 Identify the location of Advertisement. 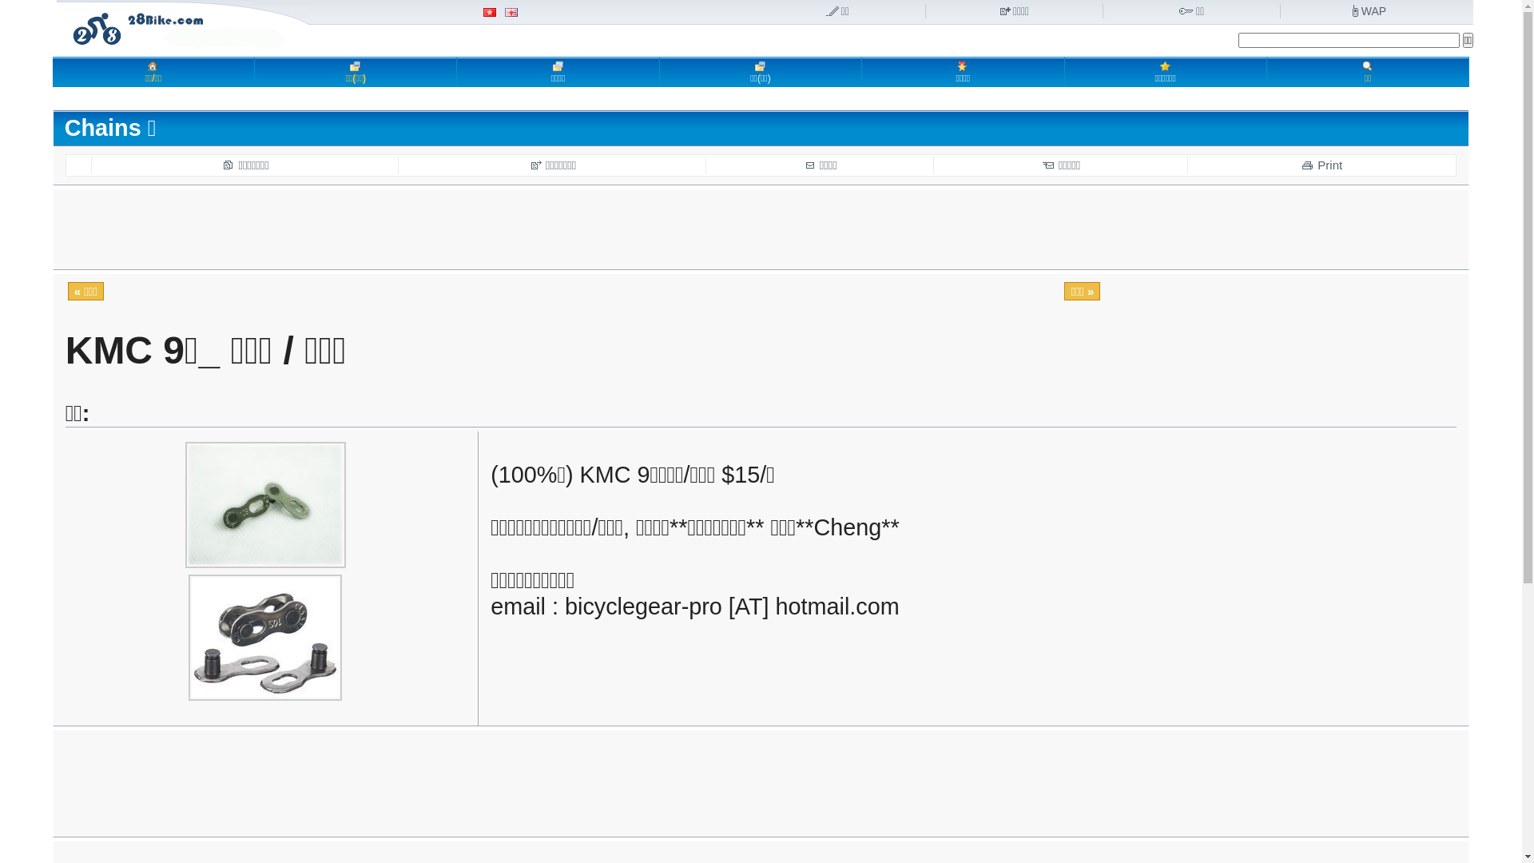
(761, 826).